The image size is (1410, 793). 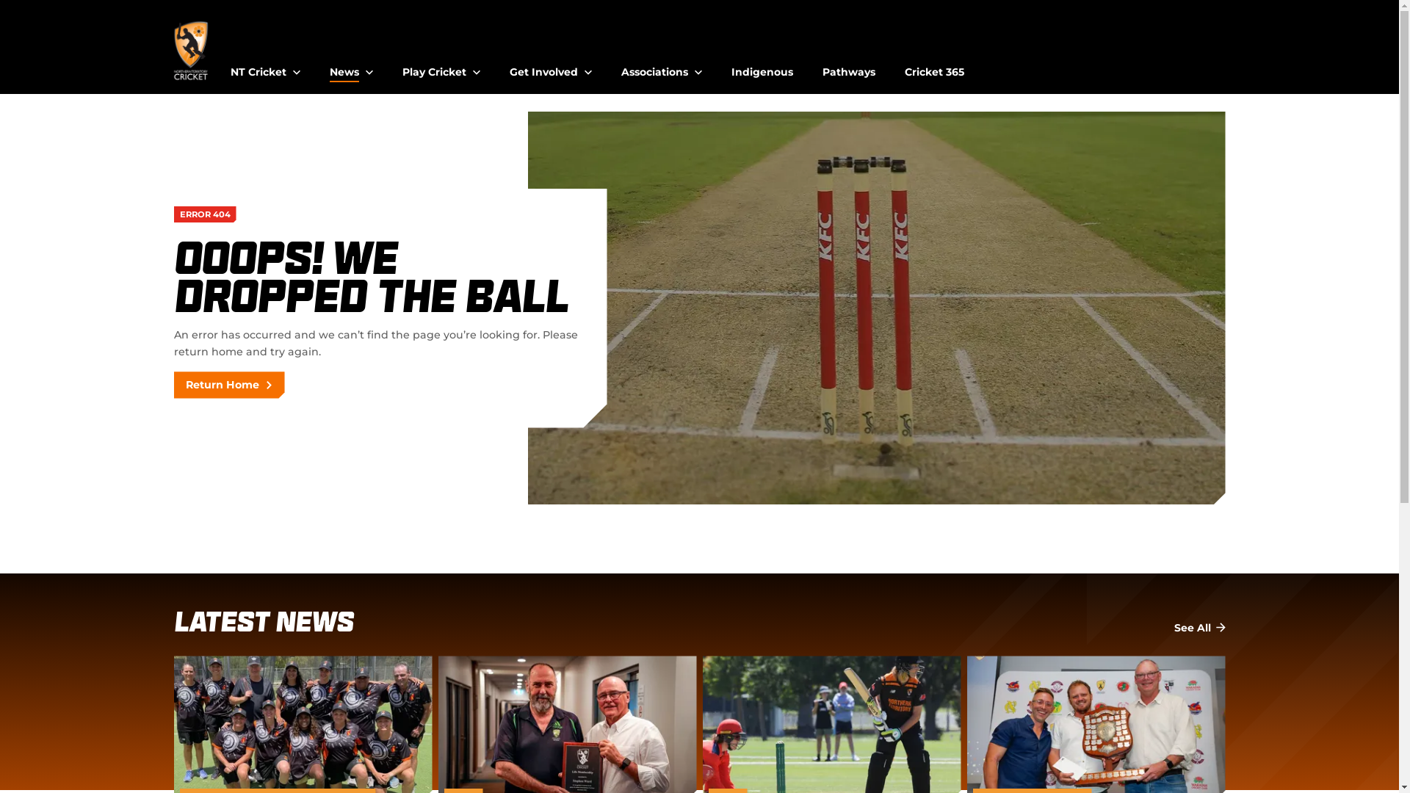 I want to click on Return Home, so click(x=229, y=385).